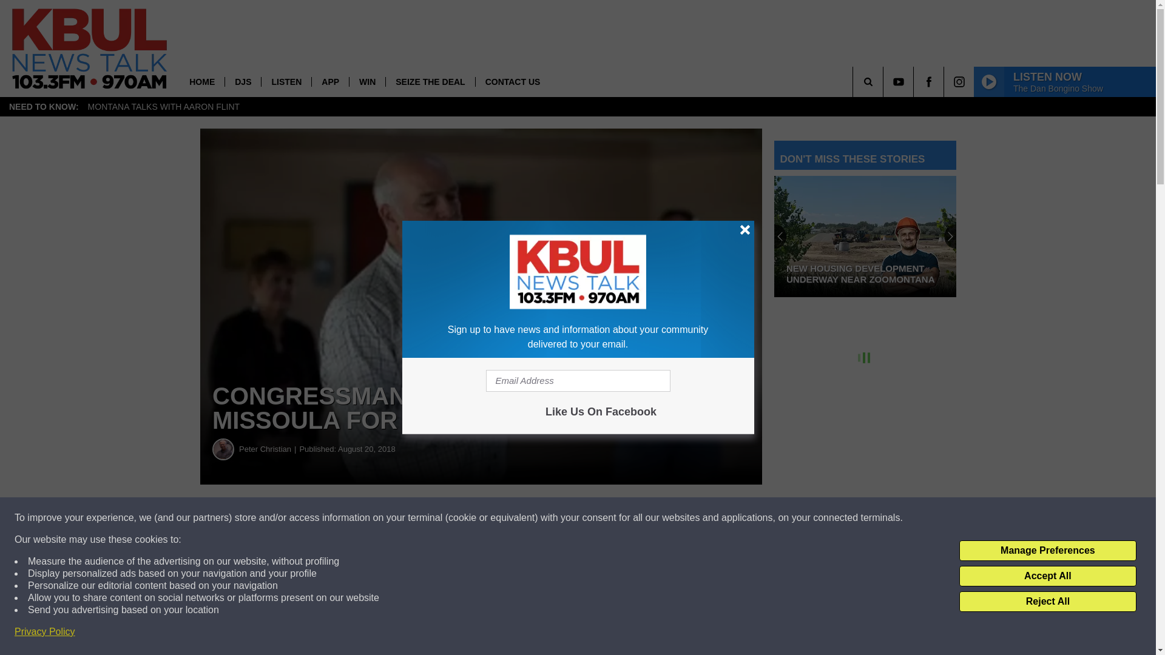 This screenshot has height=655, width=1165. Describe the element at coordinates (1047, 576) in the screenshot. I see `Accept All` at that location.